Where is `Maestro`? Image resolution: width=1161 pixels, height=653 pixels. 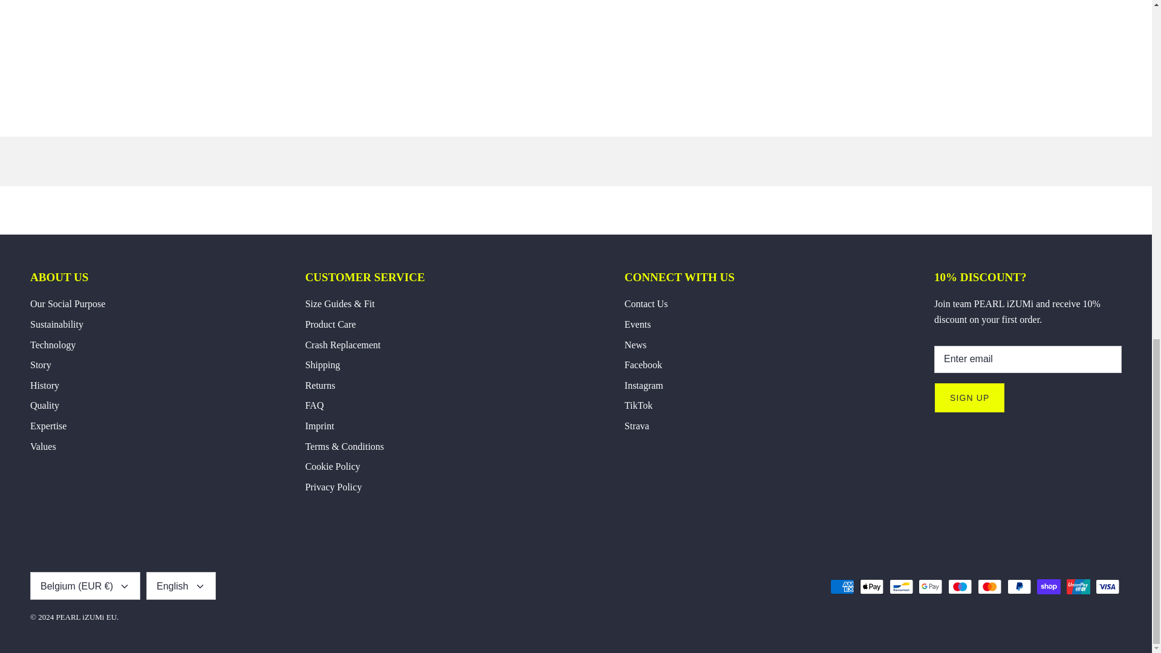
Maestro is located at coordinates (960, 586).